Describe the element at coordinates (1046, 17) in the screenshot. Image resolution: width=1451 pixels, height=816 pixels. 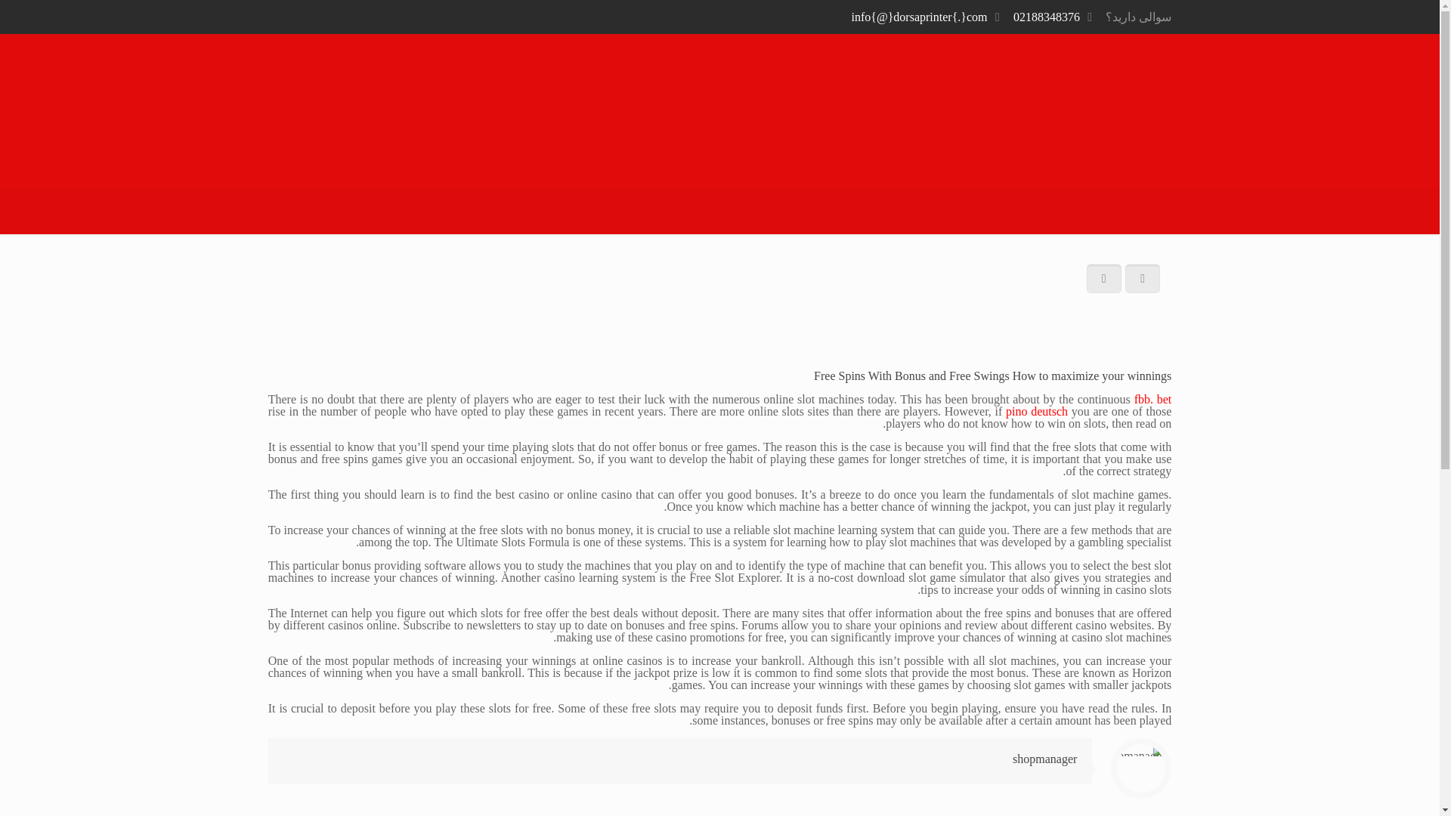
I see `02188348376` at that location.